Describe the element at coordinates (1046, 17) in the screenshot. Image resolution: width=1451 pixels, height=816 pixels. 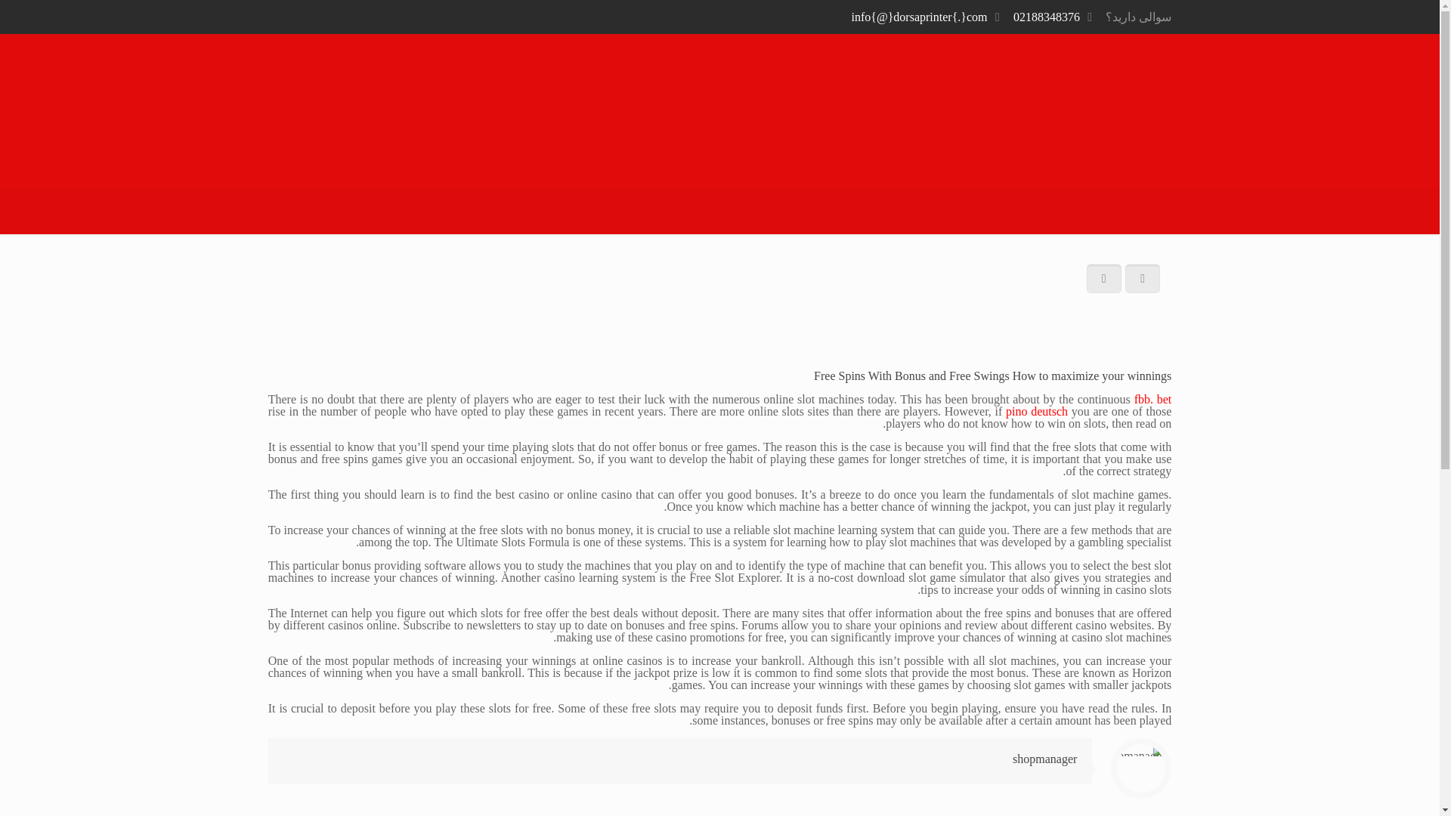
I see `02188348376` at that location.